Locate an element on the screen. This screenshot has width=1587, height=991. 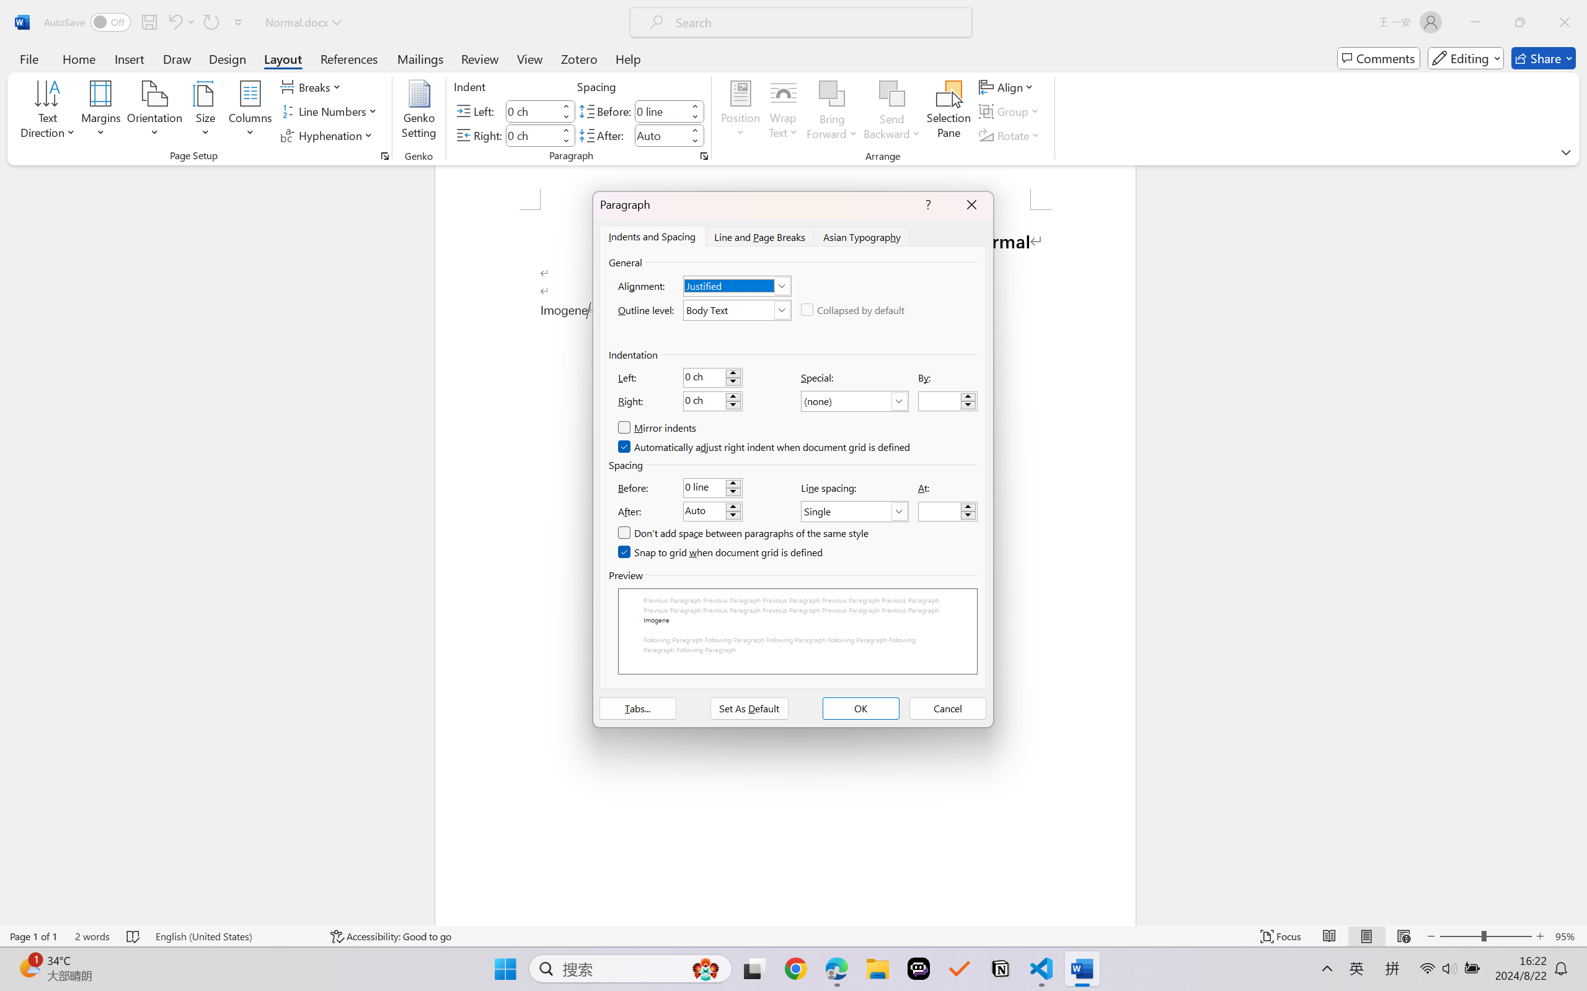
Align is located at coordinates (1007, 87).